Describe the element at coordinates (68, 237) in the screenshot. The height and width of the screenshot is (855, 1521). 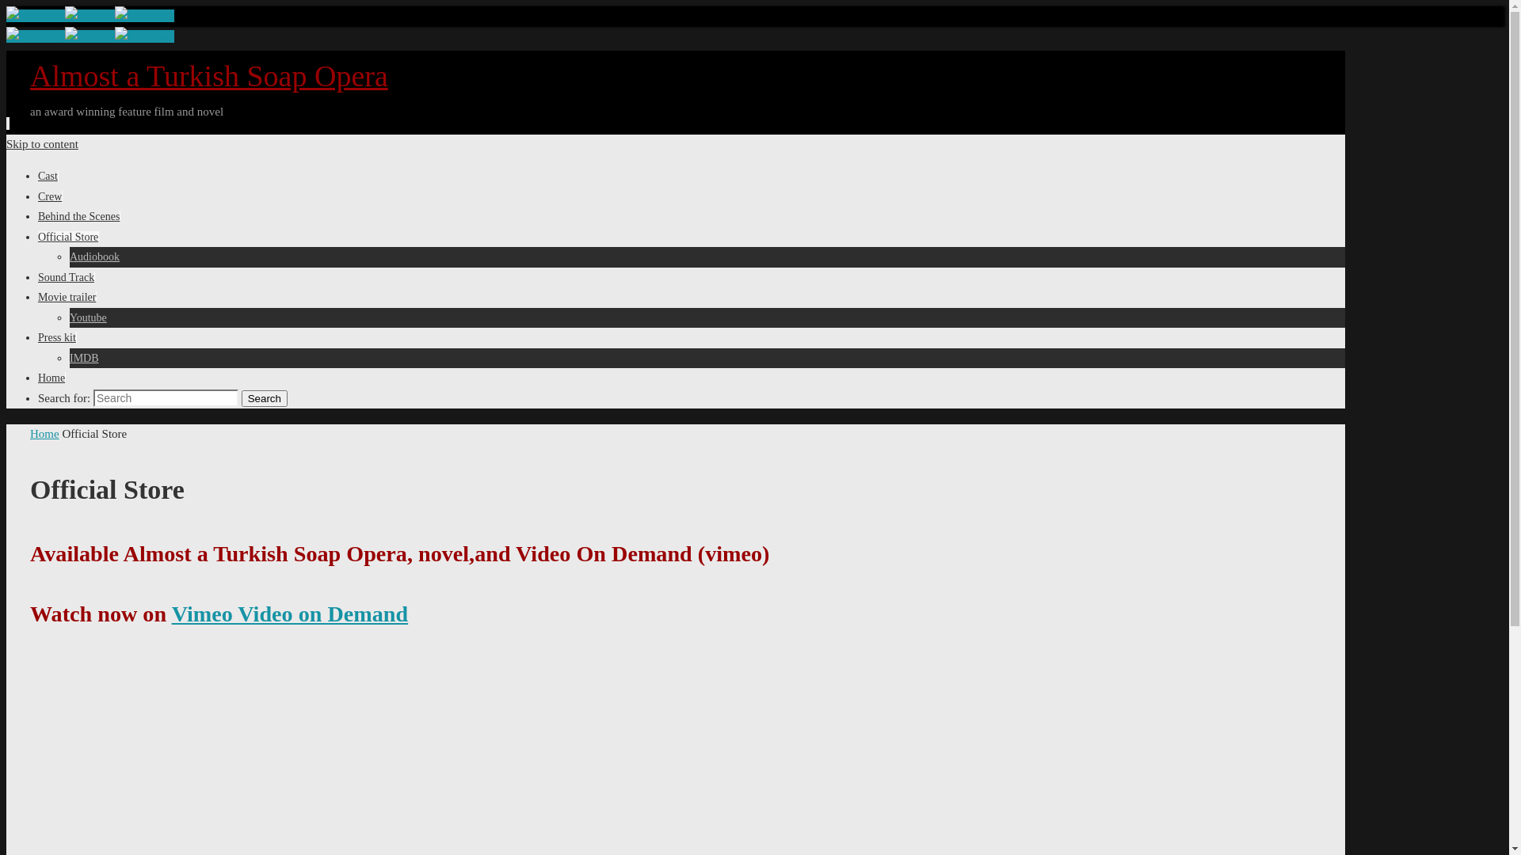
I see `Official Store` at that location.